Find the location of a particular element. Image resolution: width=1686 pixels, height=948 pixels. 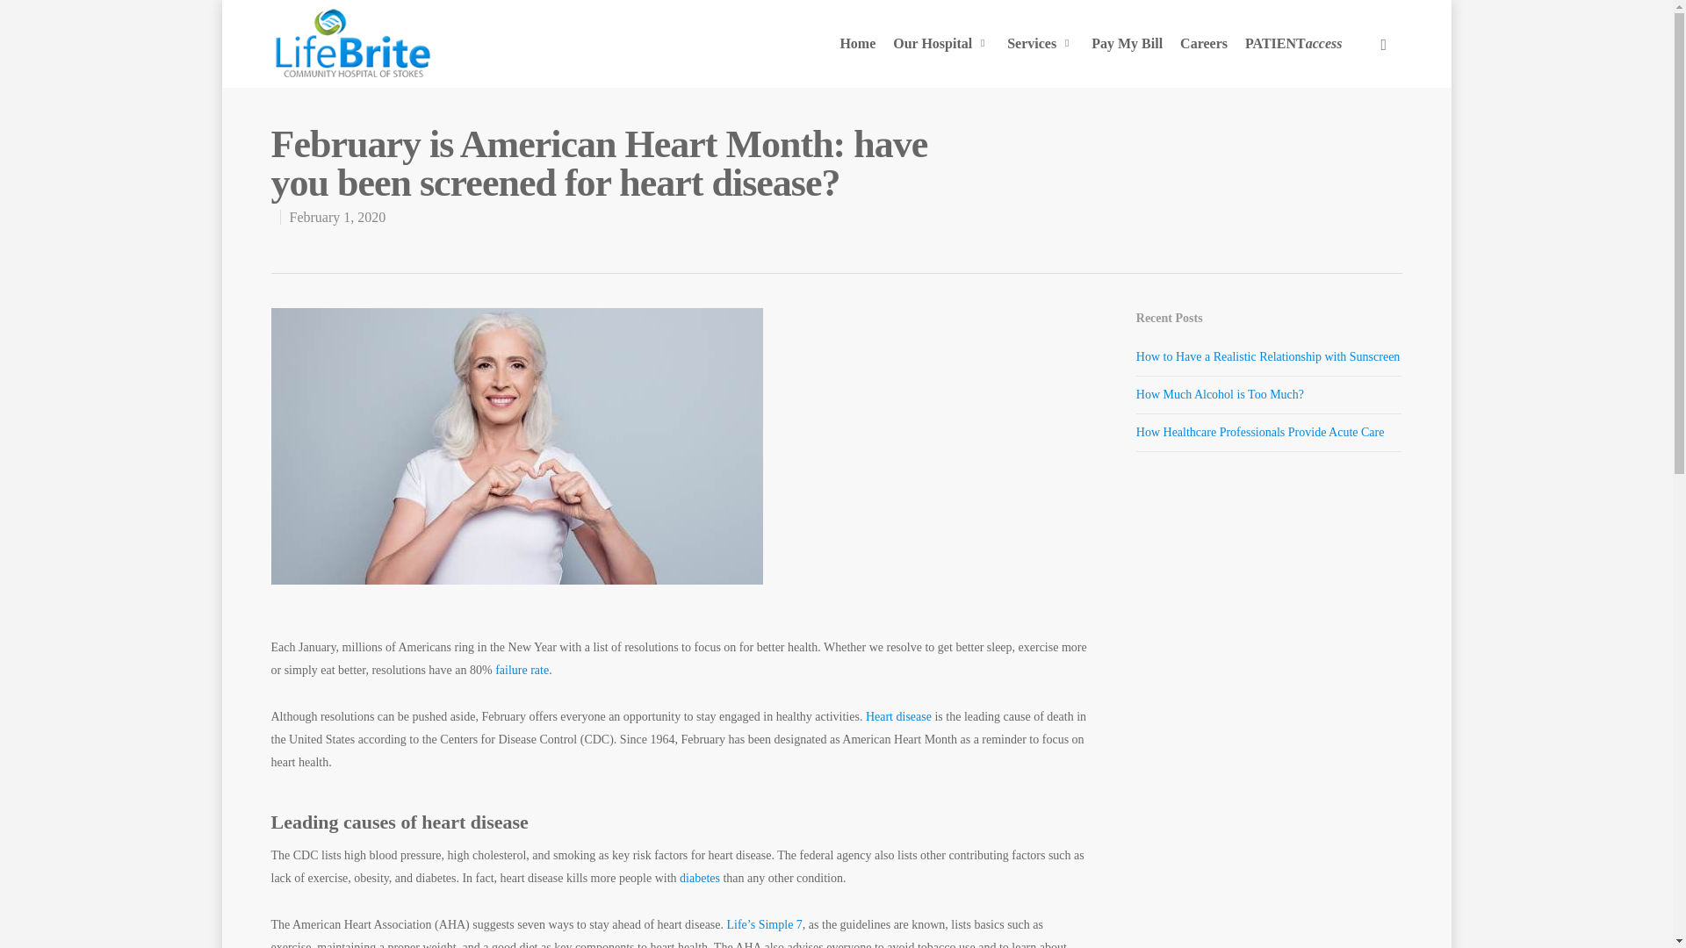

Our Hospital is located at coordinates (940, 44).